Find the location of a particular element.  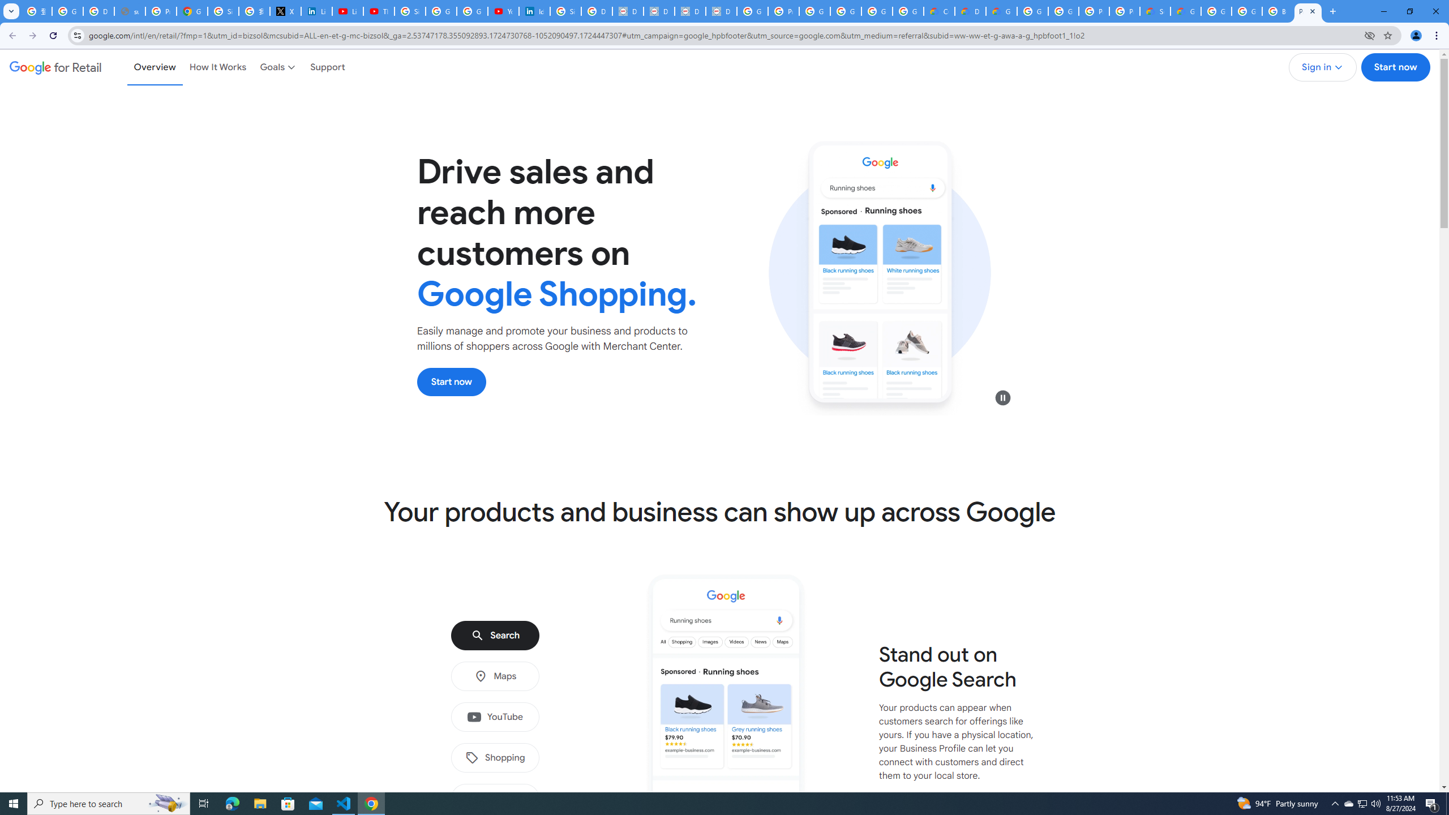

Google Cloud Service Health is located at coordinates (1185, 11).